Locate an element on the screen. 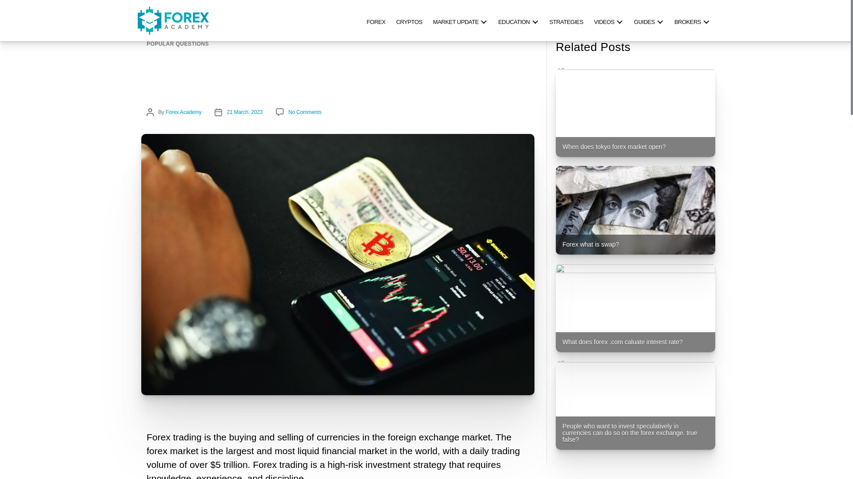  VIDEOS is located at coordinates (609, 20).